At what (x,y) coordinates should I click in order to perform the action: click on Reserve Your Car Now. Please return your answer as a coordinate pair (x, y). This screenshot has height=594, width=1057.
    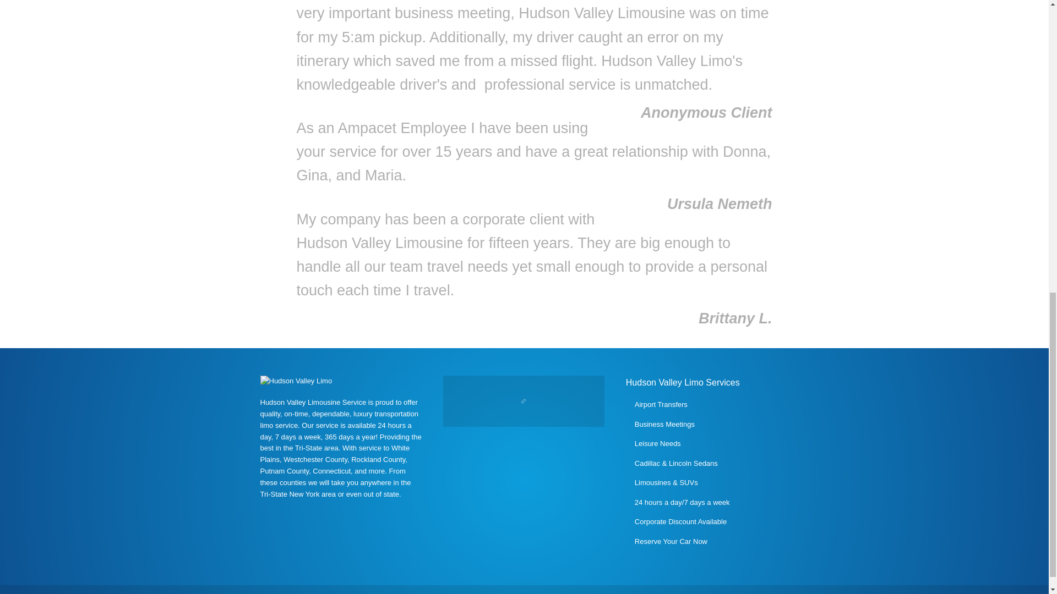
    Looking at the image, I should click on (671, 541).